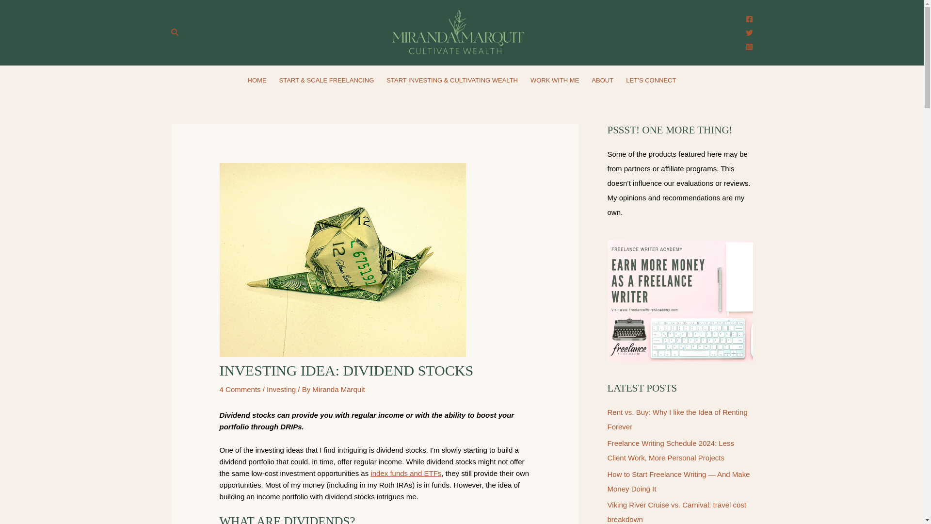 The width and height of the screenshot is (931, 524). I want to click on 4 Comments, so click(240, 389).